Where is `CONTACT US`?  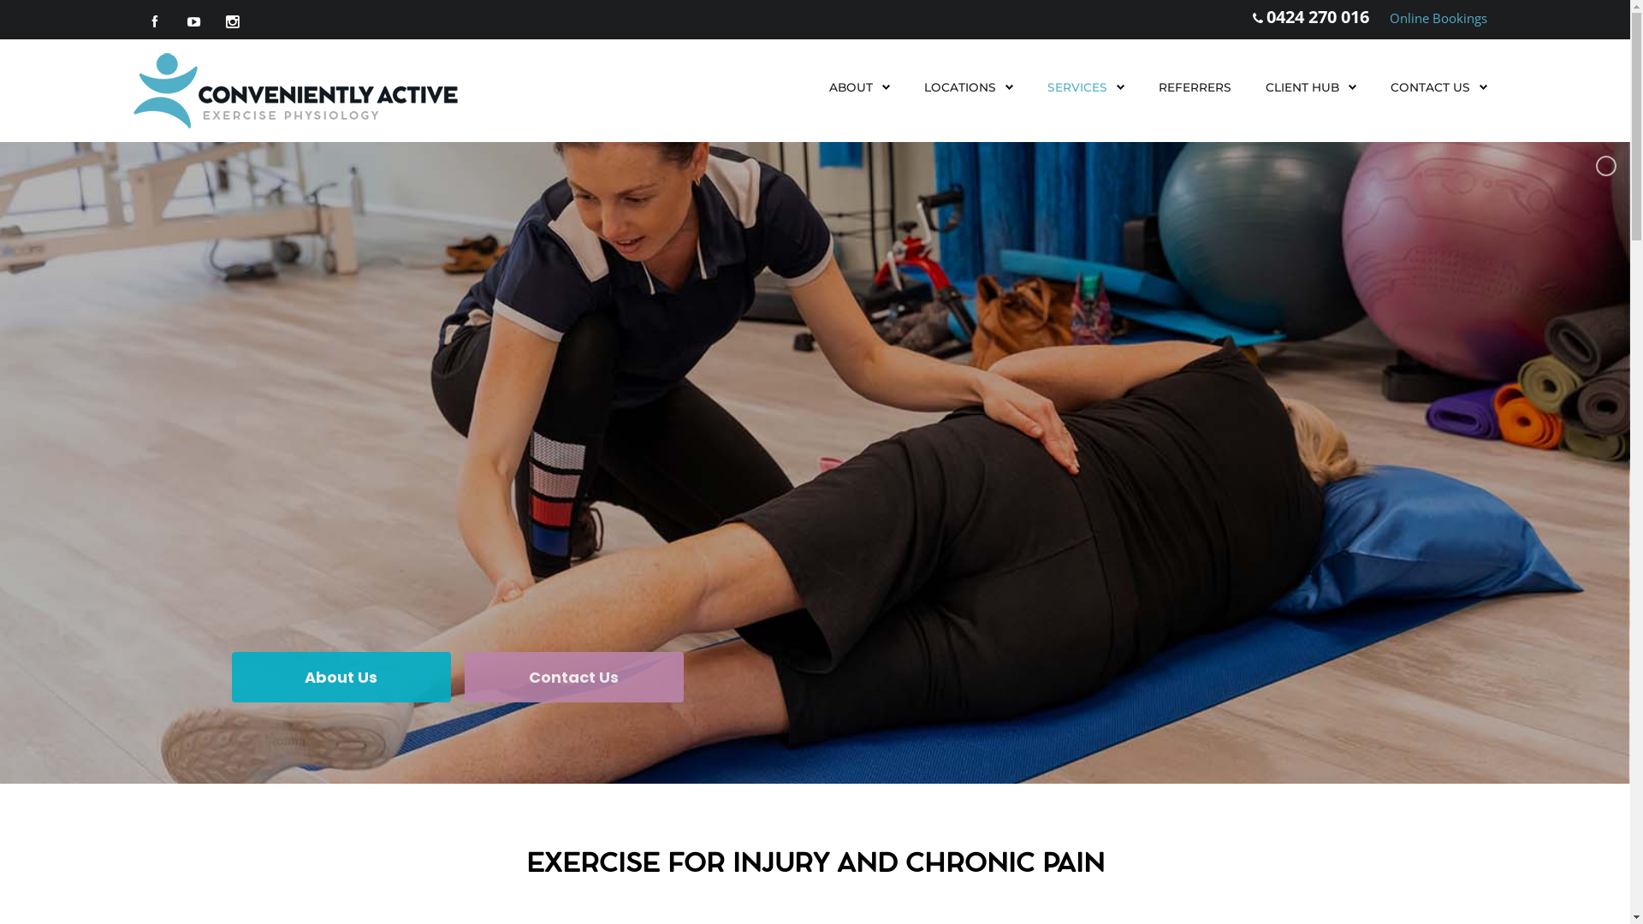
CONTACT US is located at coordinates (1429, 87).